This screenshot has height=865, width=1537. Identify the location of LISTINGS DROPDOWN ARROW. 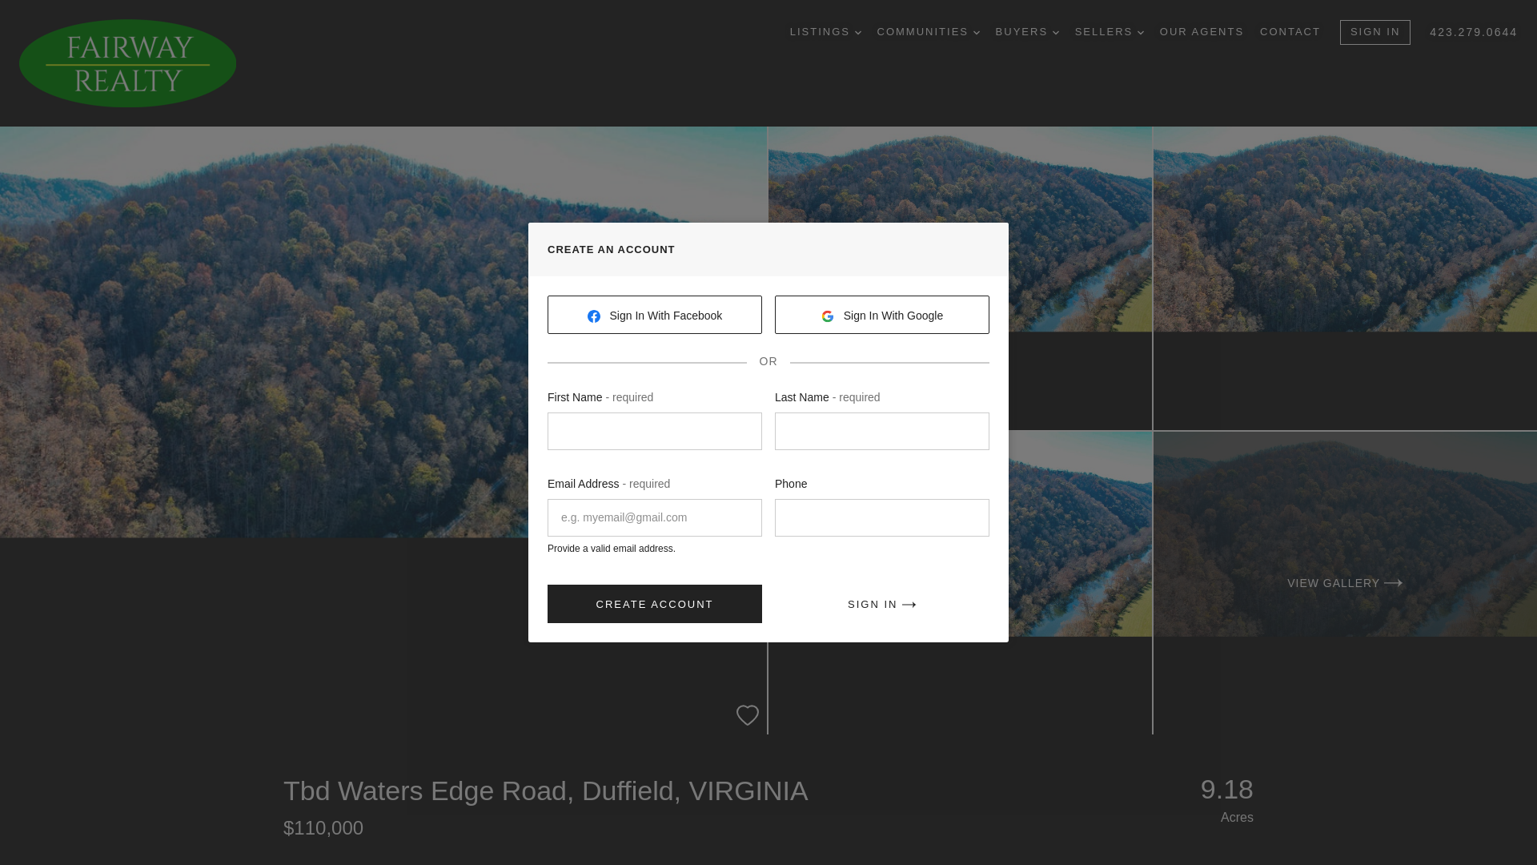
(825, 32).